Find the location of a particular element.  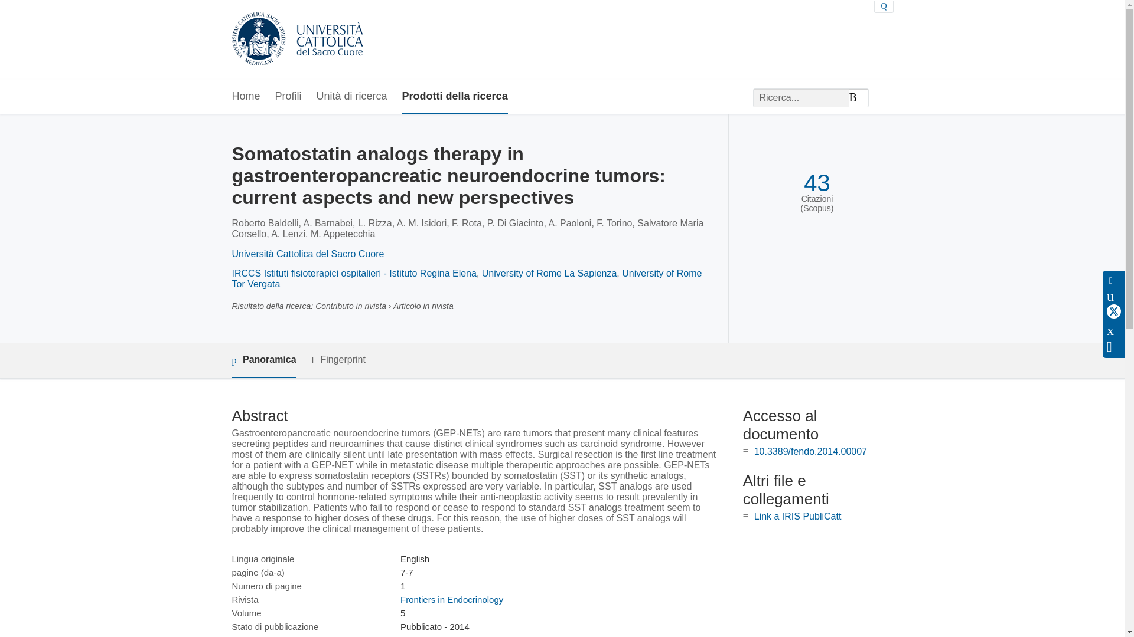

Fingerprint is located at coordinates (338, 360).